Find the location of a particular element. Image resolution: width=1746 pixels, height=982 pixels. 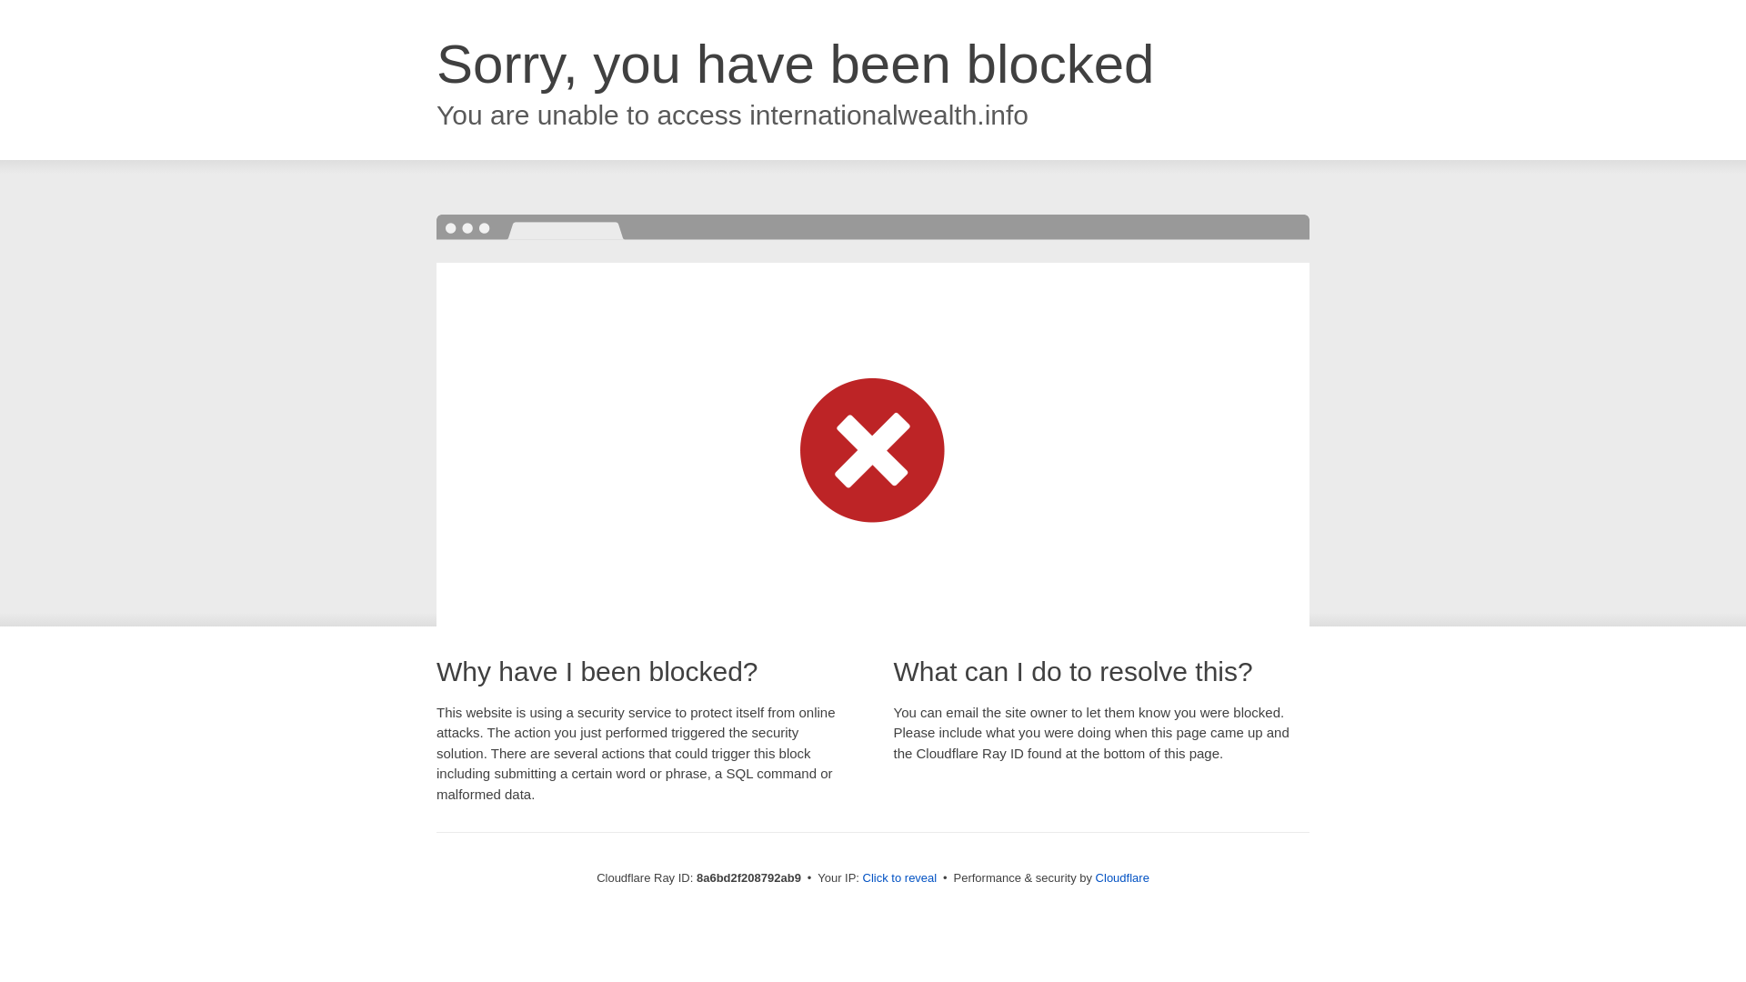

Cloudflare is located at coordinates (1122, 877).